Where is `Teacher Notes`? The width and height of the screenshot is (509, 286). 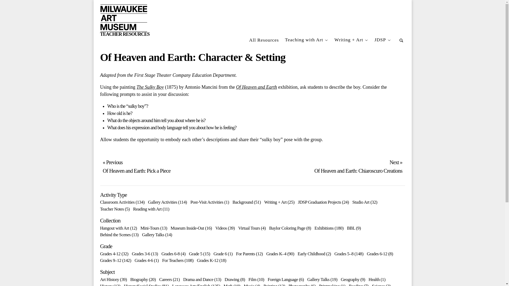 Teacher Notes is located at coordinates (112, 209).